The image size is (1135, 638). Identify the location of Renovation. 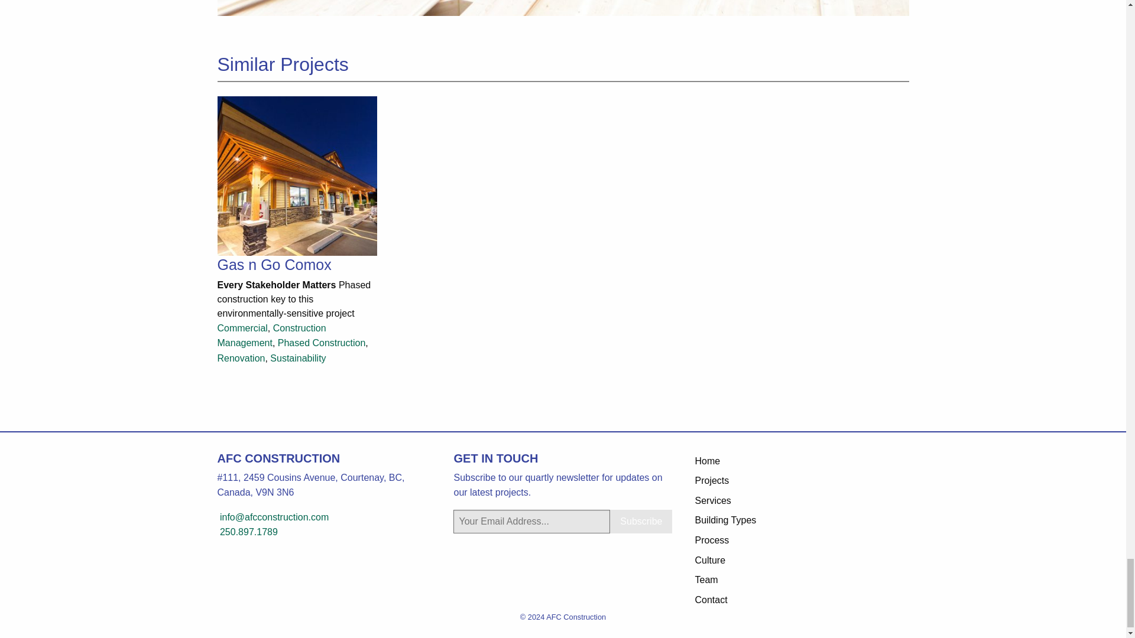
(241, 358).